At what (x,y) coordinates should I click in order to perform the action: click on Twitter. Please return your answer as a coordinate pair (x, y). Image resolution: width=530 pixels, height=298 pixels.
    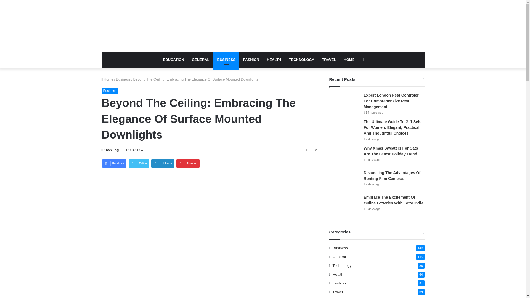
    Looking at the image, I should click on (139, 163).